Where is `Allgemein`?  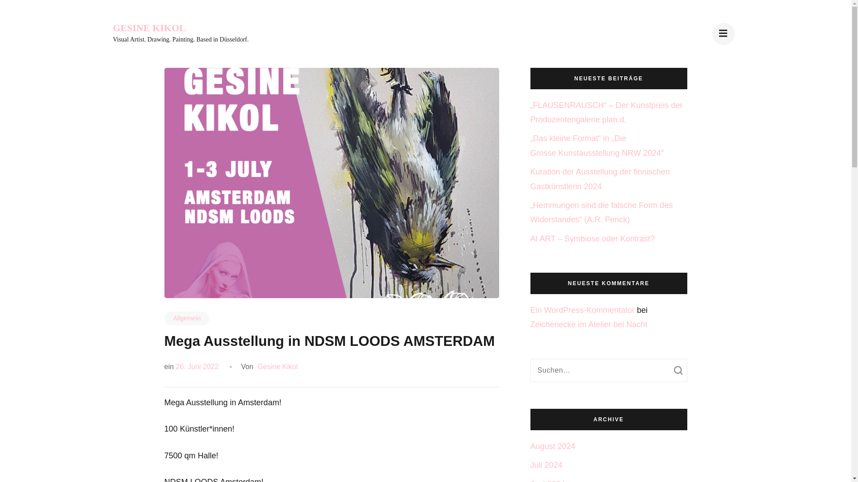 Allgemein is located at coordinates (187, 318).